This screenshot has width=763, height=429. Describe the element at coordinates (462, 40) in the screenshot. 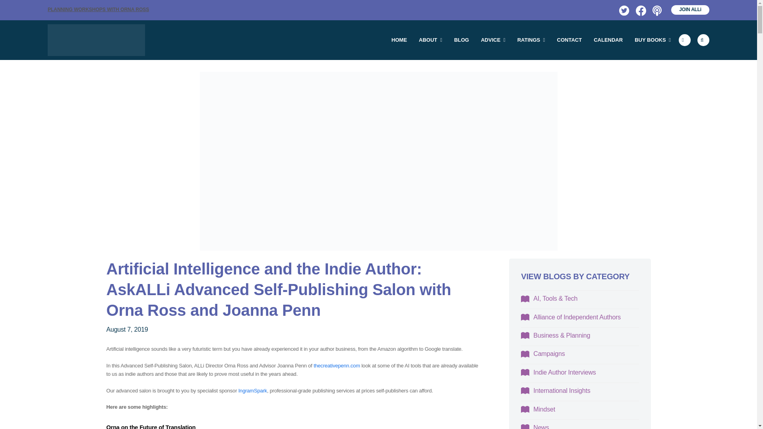

I see `BLOG` at that location.